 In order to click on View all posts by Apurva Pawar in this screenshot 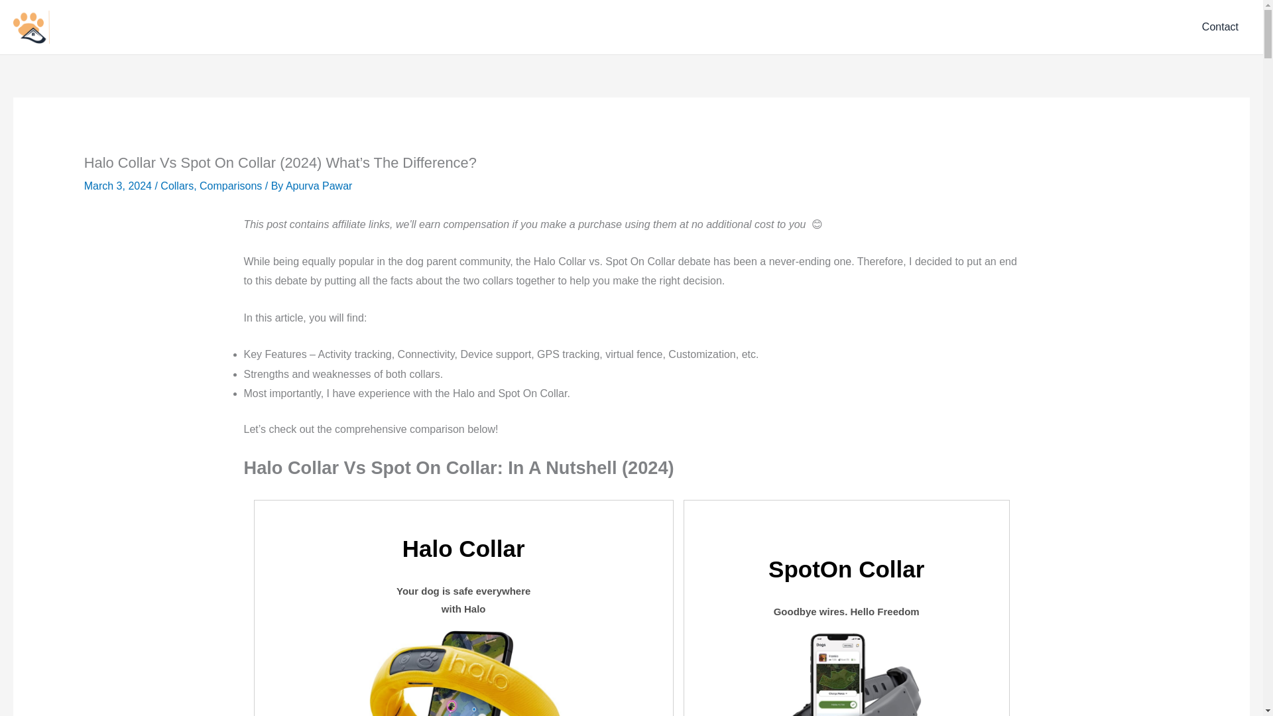, I will do `click(318, 186)`.